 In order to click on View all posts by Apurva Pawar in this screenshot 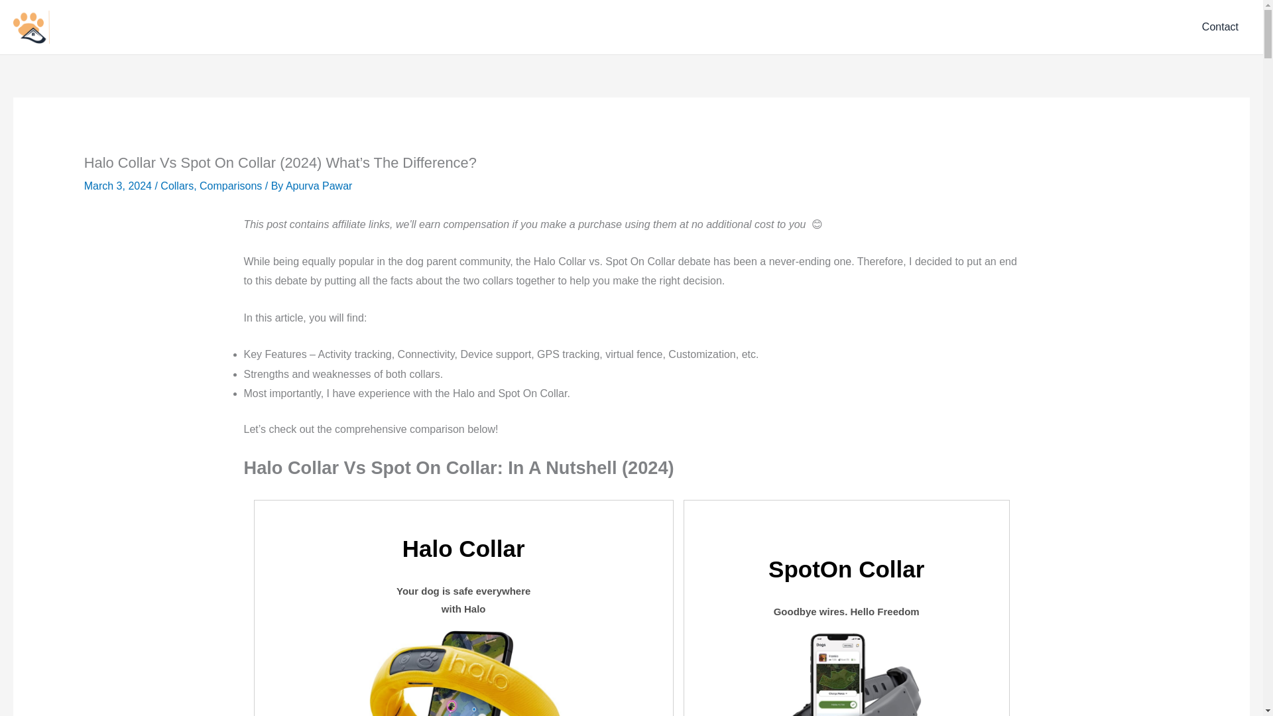, I will do `click(318, 186)`.